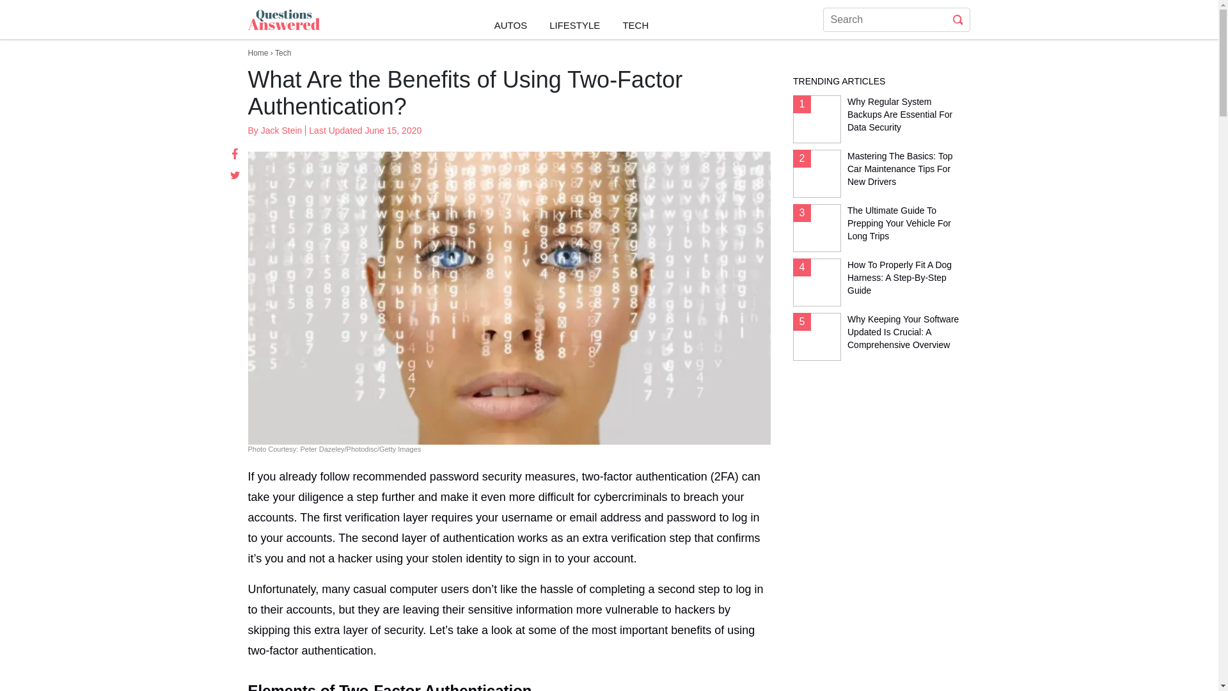  I want to click on Site Logo, so click(283, 19).